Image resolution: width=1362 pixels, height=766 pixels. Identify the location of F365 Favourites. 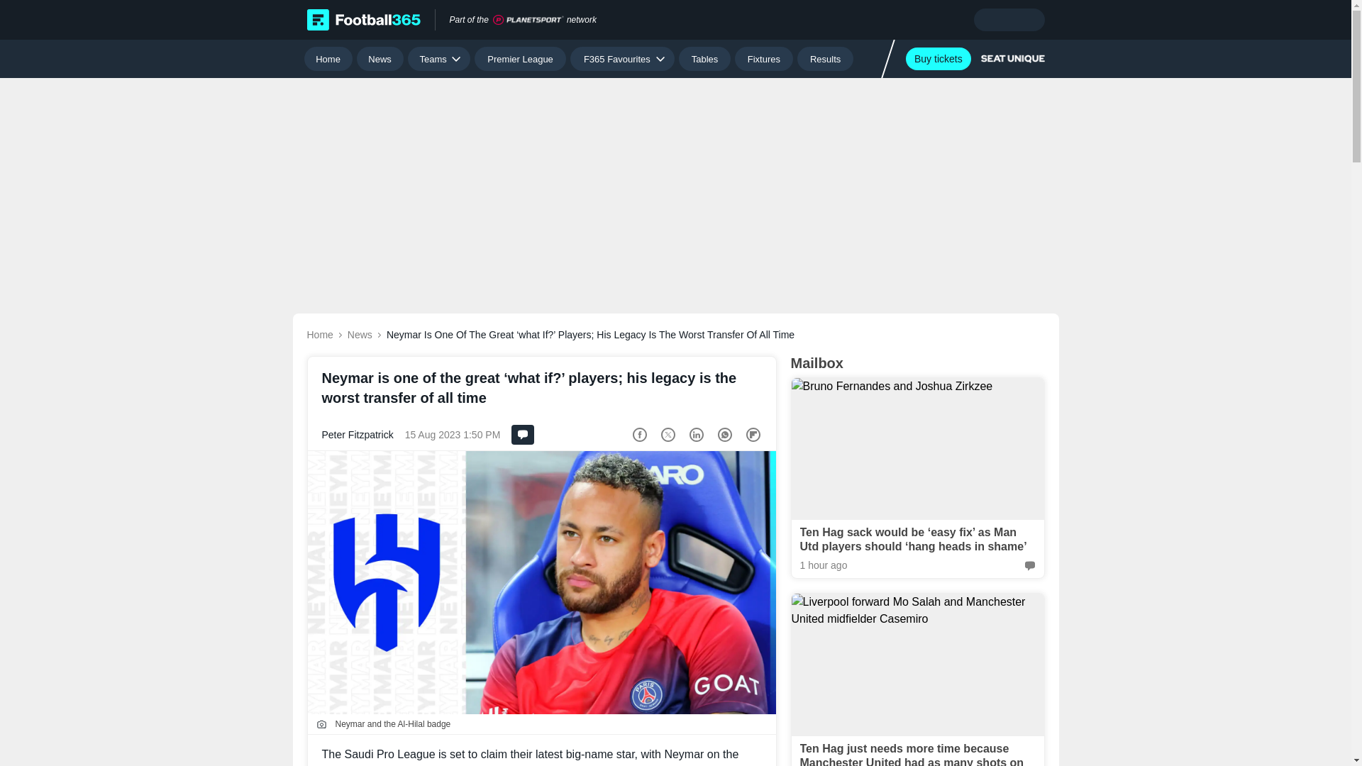
(622, 58).